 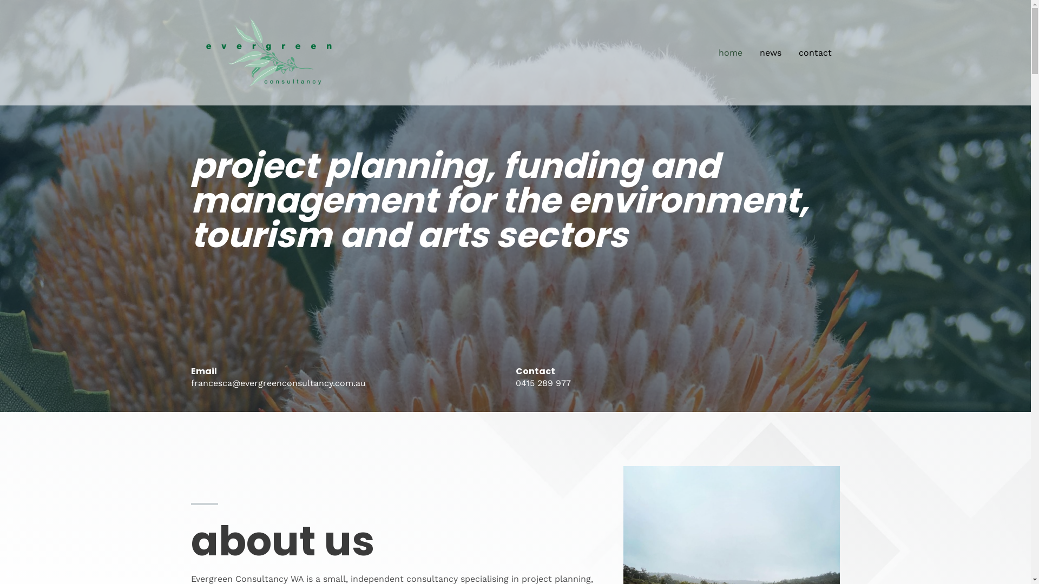 I want to click on 0415 289 977, so click(x=543, y=383).